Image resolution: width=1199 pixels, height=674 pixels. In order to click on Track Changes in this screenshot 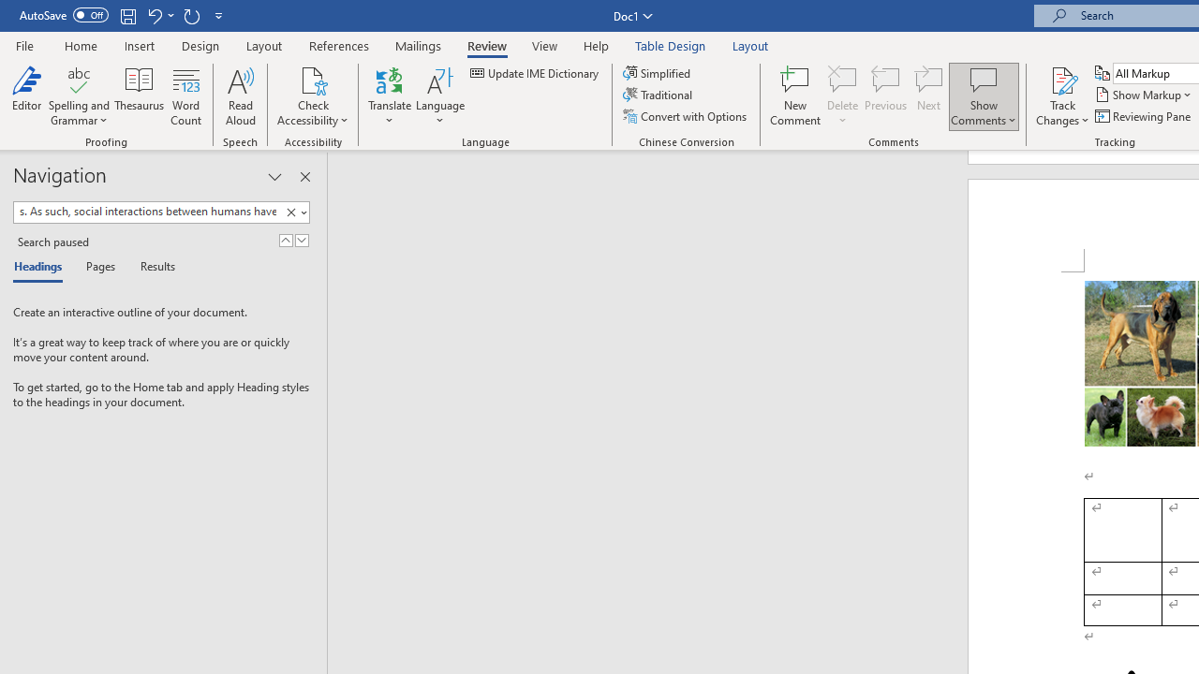, I will do `click(1062, 95)`.